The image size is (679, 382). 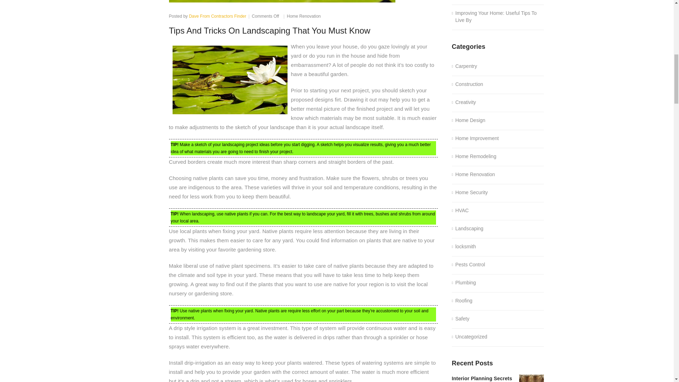 I want to click on Dave From Contractors Finder, so click(x=217, y=16).